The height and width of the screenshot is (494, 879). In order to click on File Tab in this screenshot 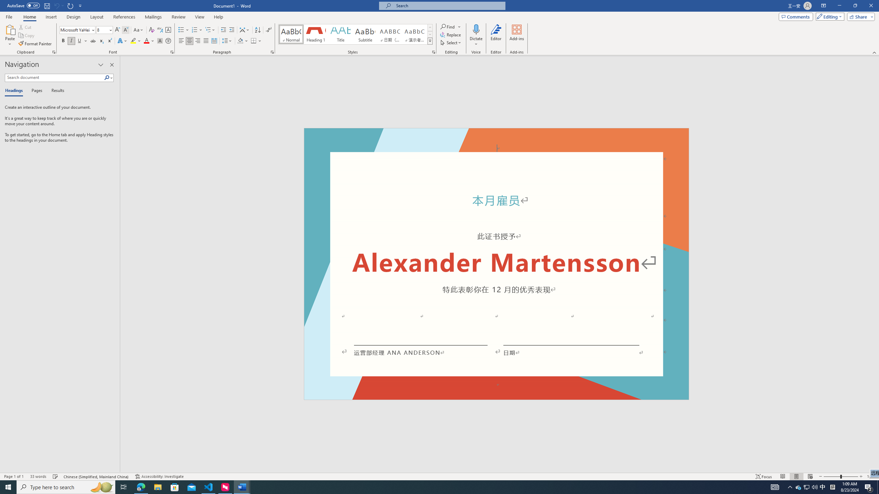, I will do `click(9, 16)`.